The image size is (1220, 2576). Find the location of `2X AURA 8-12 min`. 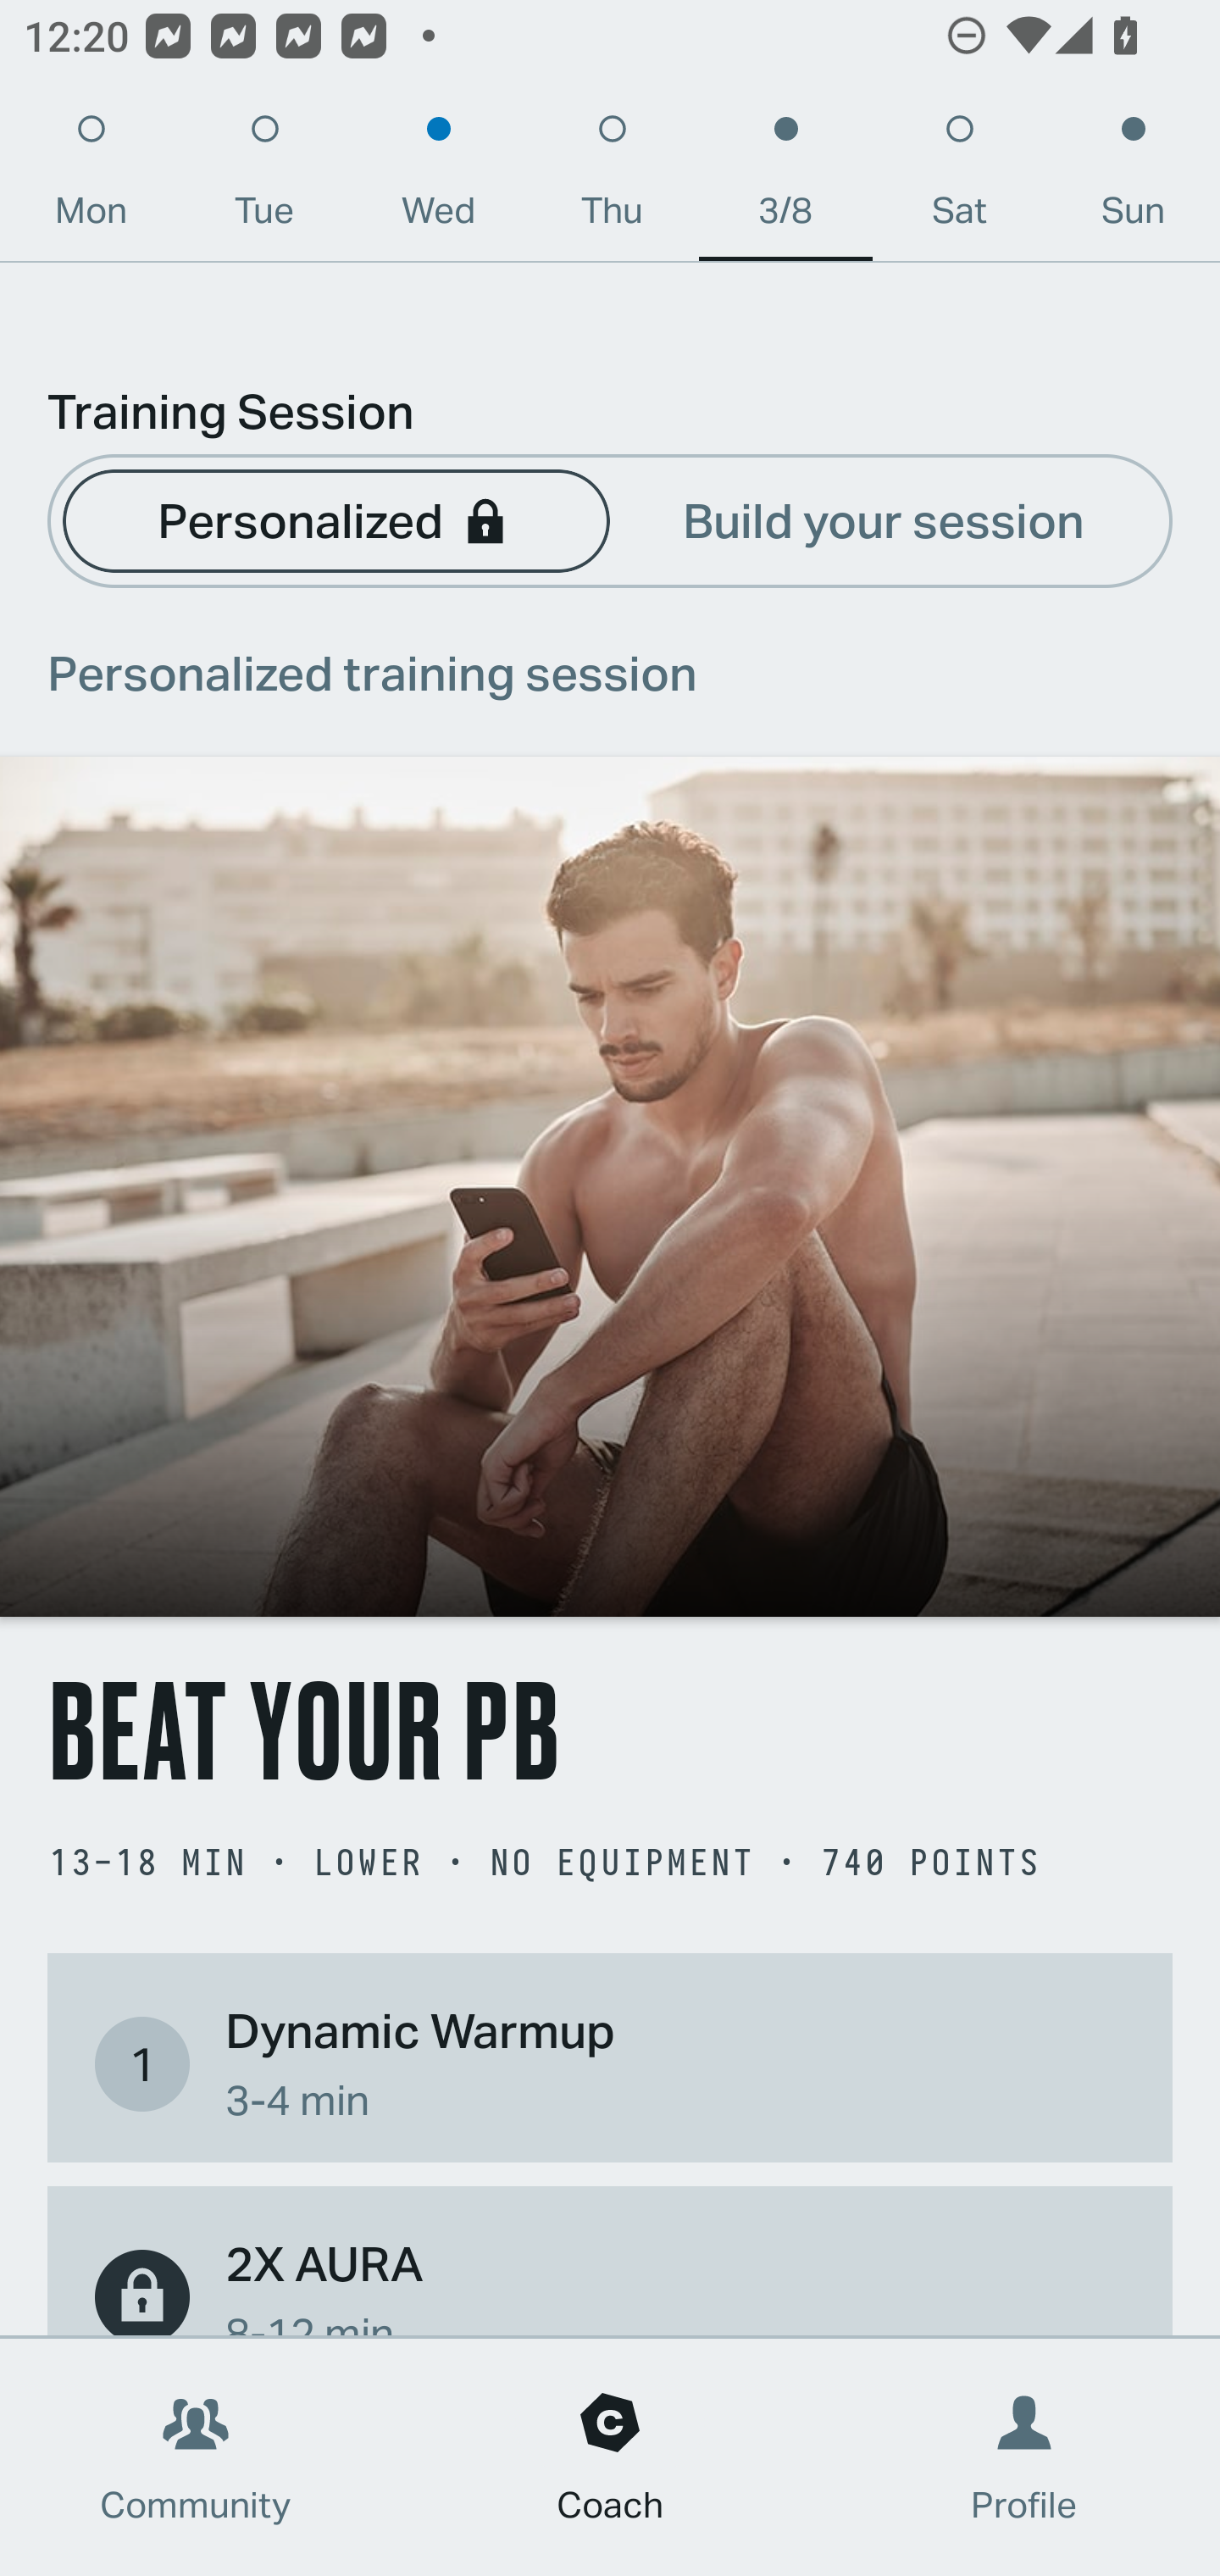

2X AURA 8-12 min is located at coordinates (610, 2281).